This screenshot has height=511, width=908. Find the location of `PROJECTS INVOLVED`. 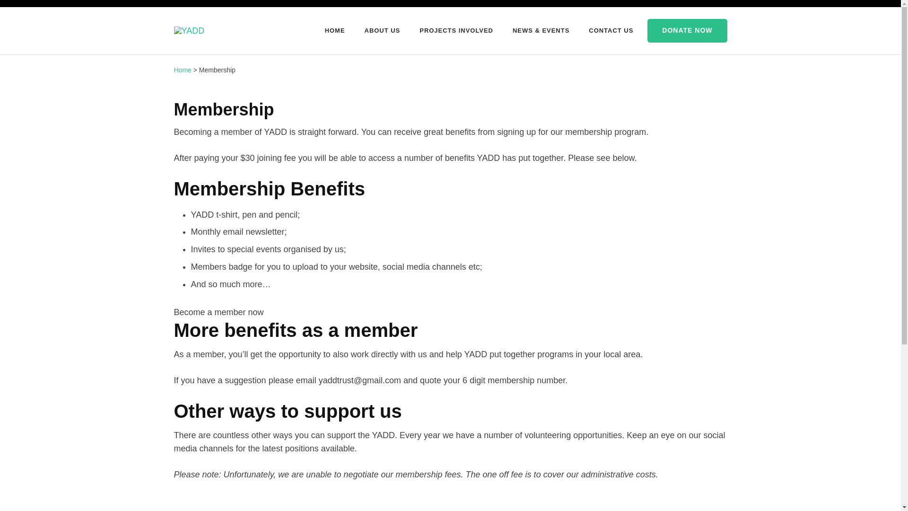

PROJECTS INVOLVED is located at coordinates (456, 30).